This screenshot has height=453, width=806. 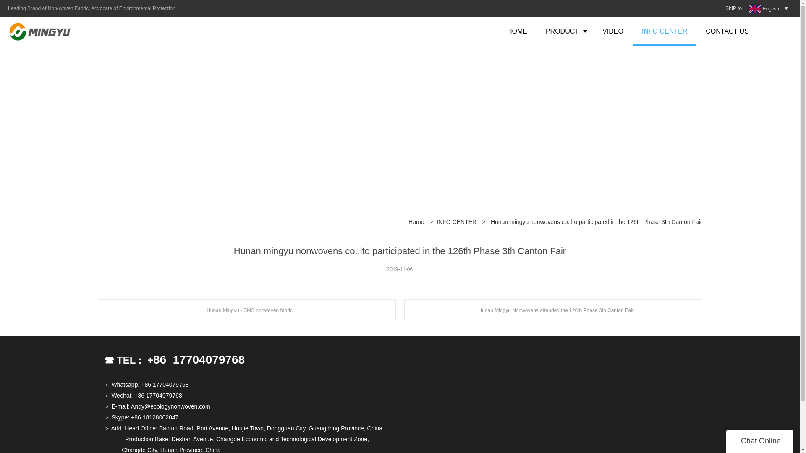 I want to click on Hunan Mingyu - SMS nonwoven fabric, so click(x=246, y=310).